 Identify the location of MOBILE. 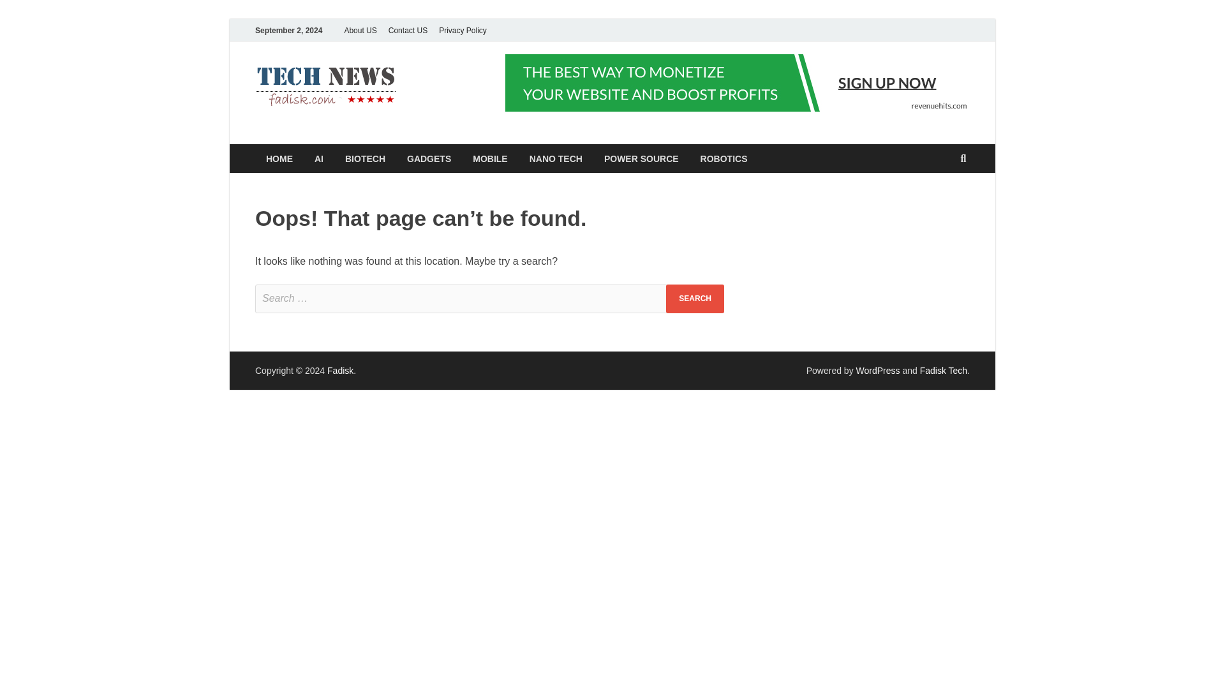
(490, 158).